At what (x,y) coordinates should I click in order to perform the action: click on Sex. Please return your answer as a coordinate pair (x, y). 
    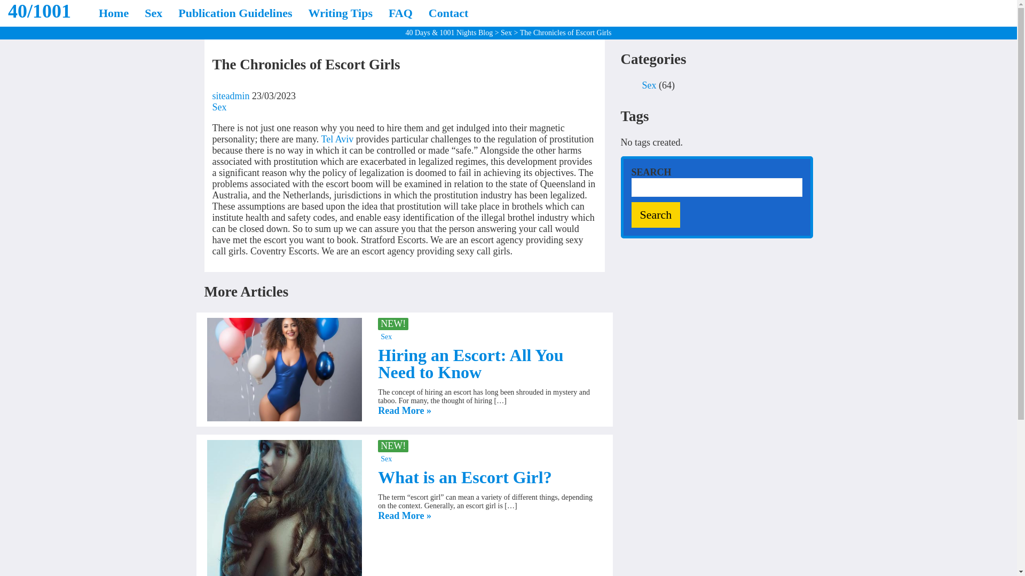
    Looking at the image, I should click on (387, 459).